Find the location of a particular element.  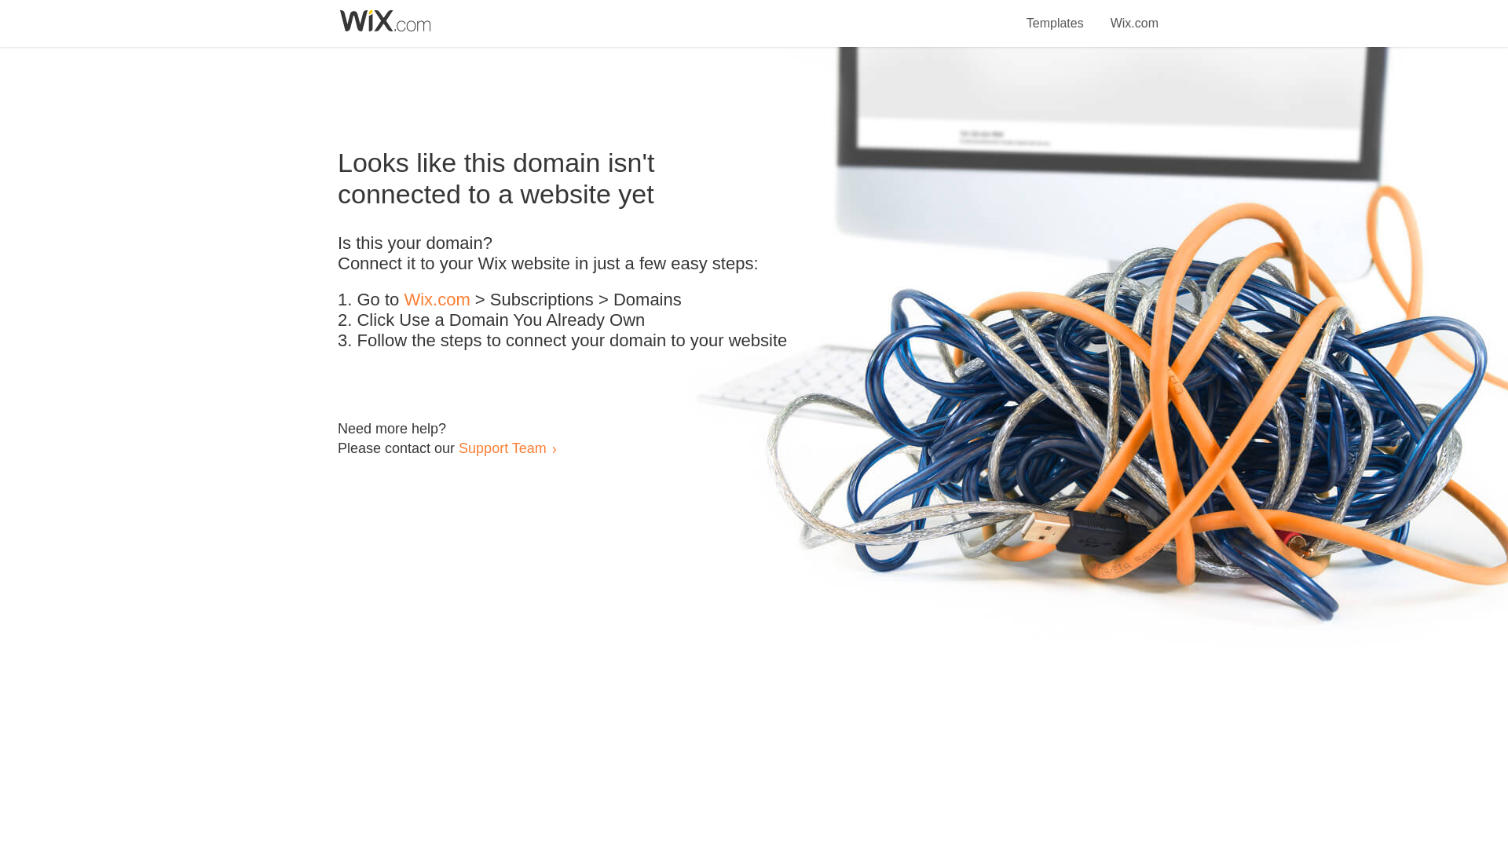

Wix.com is located at coordinates (437, 300).